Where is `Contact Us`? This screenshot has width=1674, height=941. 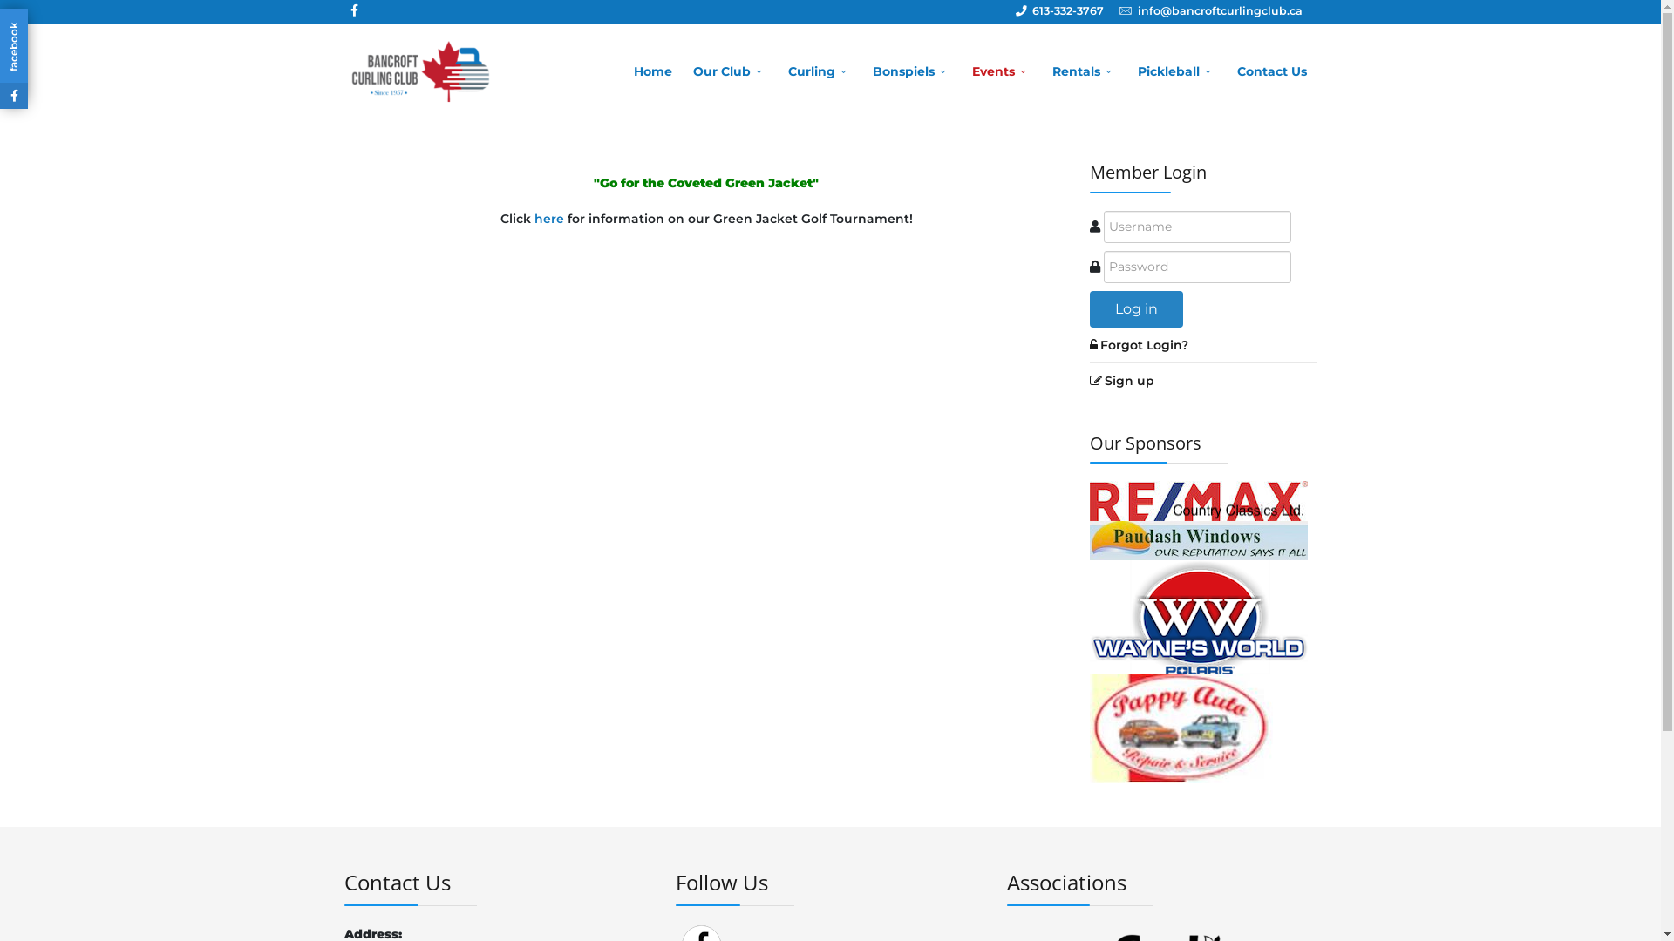
Contact Us is located at coordinates (1271, 71).